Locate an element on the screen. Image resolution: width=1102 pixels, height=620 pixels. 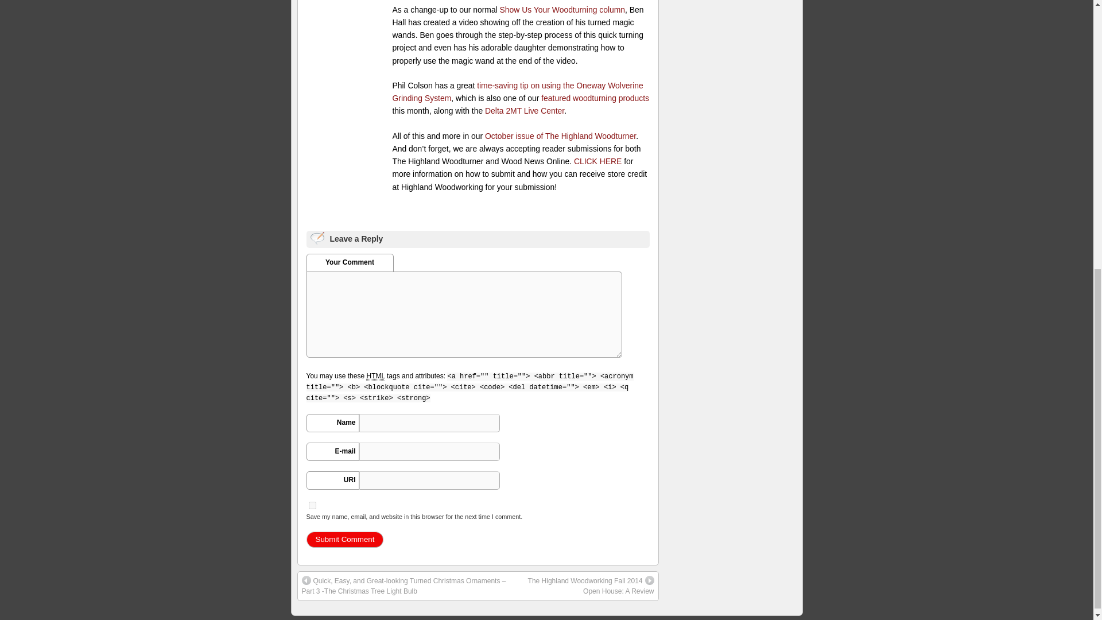
yes is located at coordinates (312, 505).